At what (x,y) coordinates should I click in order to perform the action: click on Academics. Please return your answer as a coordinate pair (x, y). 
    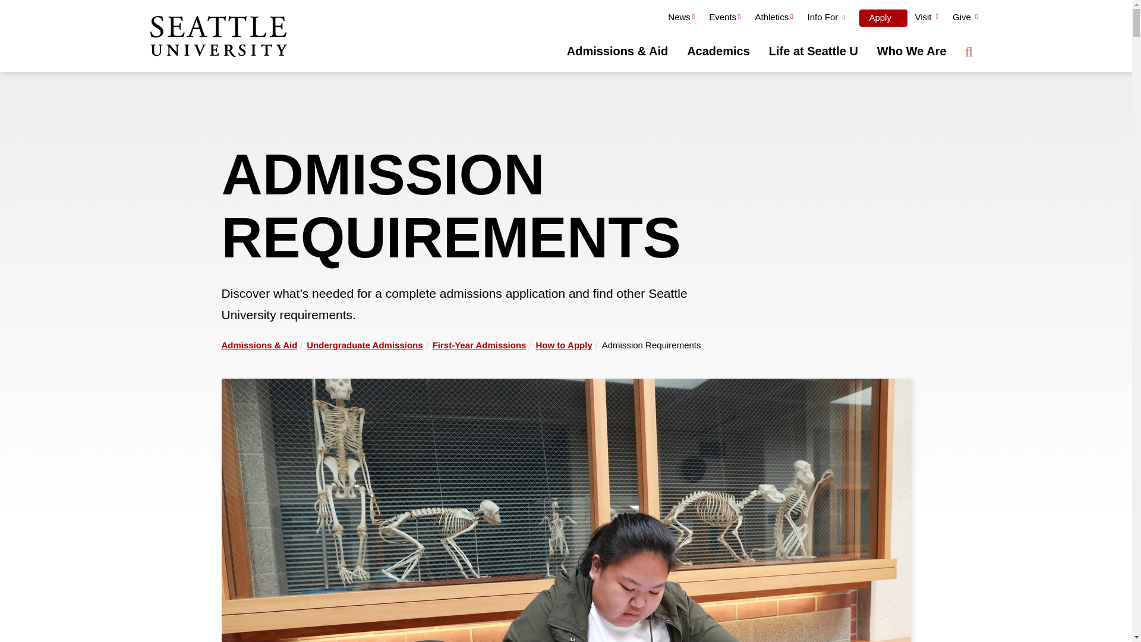
    Looking at the image, I should click on (718, 51).